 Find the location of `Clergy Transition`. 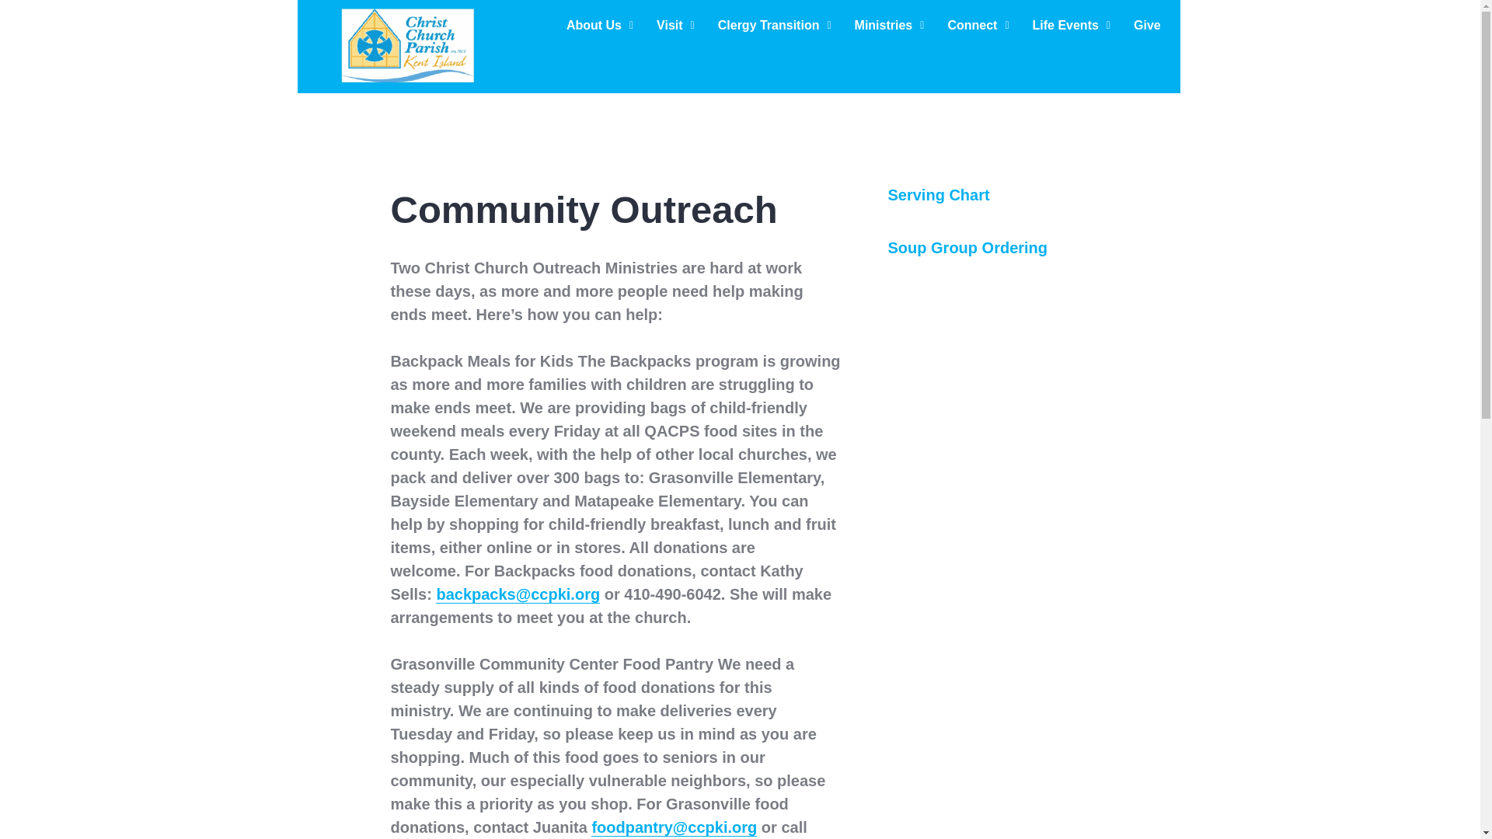

Clergy Transition is located at coordinates (774, 25).